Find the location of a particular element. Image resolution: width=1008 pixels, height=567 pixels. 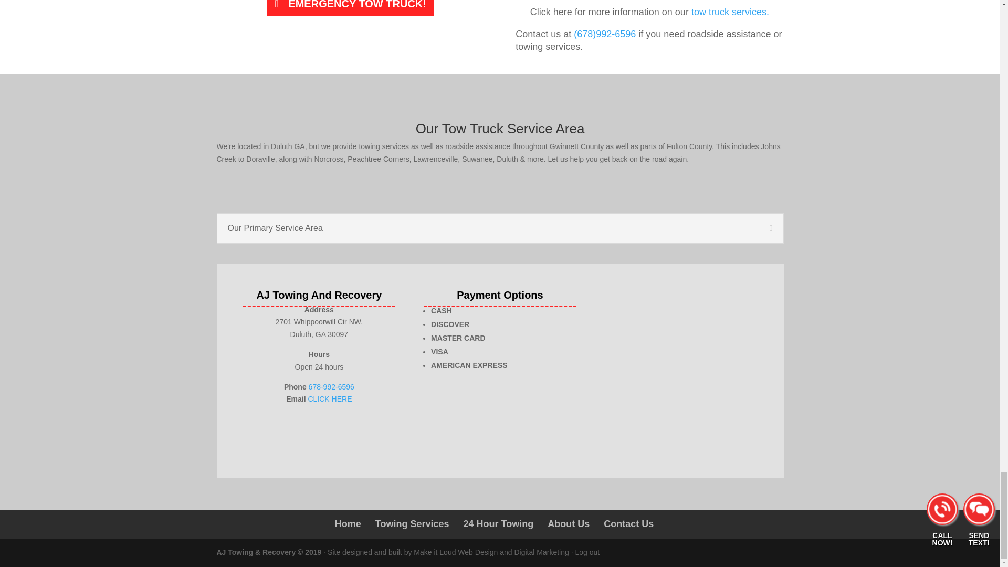

678-992-6596 is located at coordinates (331, 387).